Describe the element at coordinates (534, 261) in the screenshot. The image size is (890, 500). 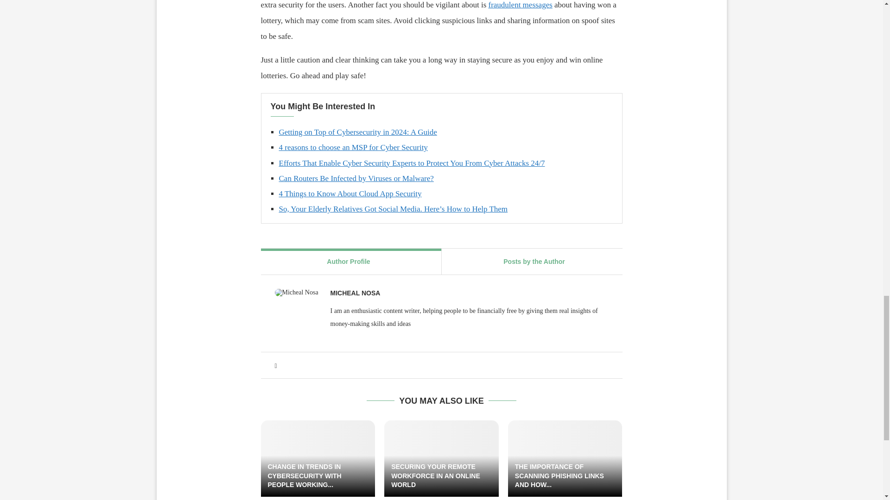
I see `Posts by the Author` at that location.